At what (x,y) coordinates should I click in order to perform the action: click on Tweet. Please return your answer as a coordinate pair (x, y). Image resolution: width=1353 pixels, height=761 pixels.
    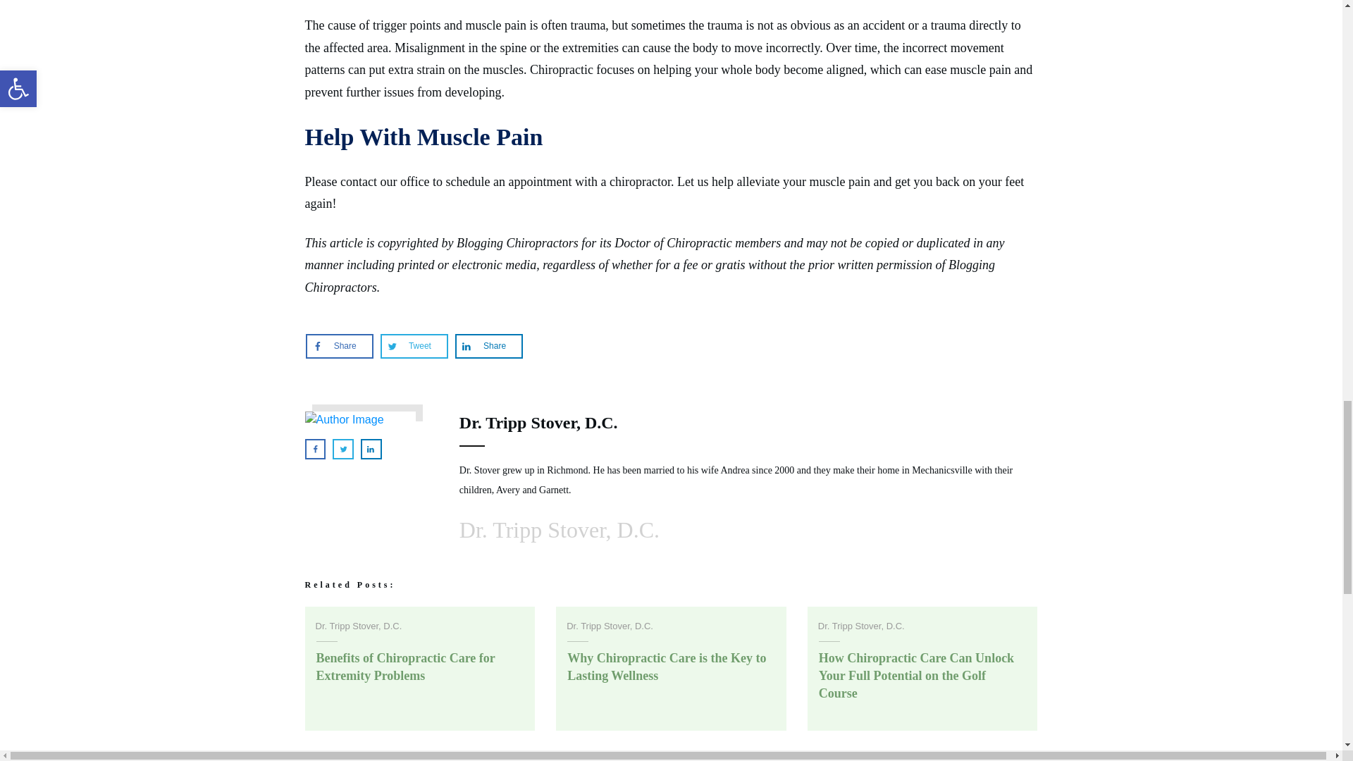
    Looking at the image, I should click on (414, 346).